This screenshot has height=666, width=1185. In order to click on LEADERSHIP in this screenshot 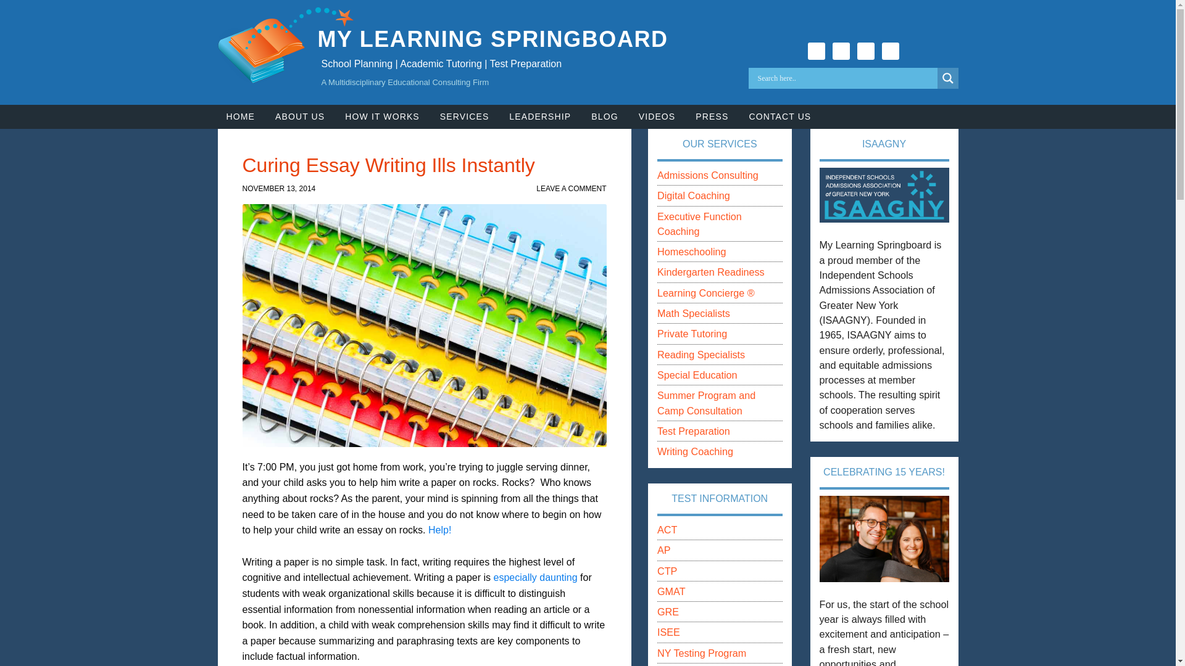, I will do `click(539, 117)`.